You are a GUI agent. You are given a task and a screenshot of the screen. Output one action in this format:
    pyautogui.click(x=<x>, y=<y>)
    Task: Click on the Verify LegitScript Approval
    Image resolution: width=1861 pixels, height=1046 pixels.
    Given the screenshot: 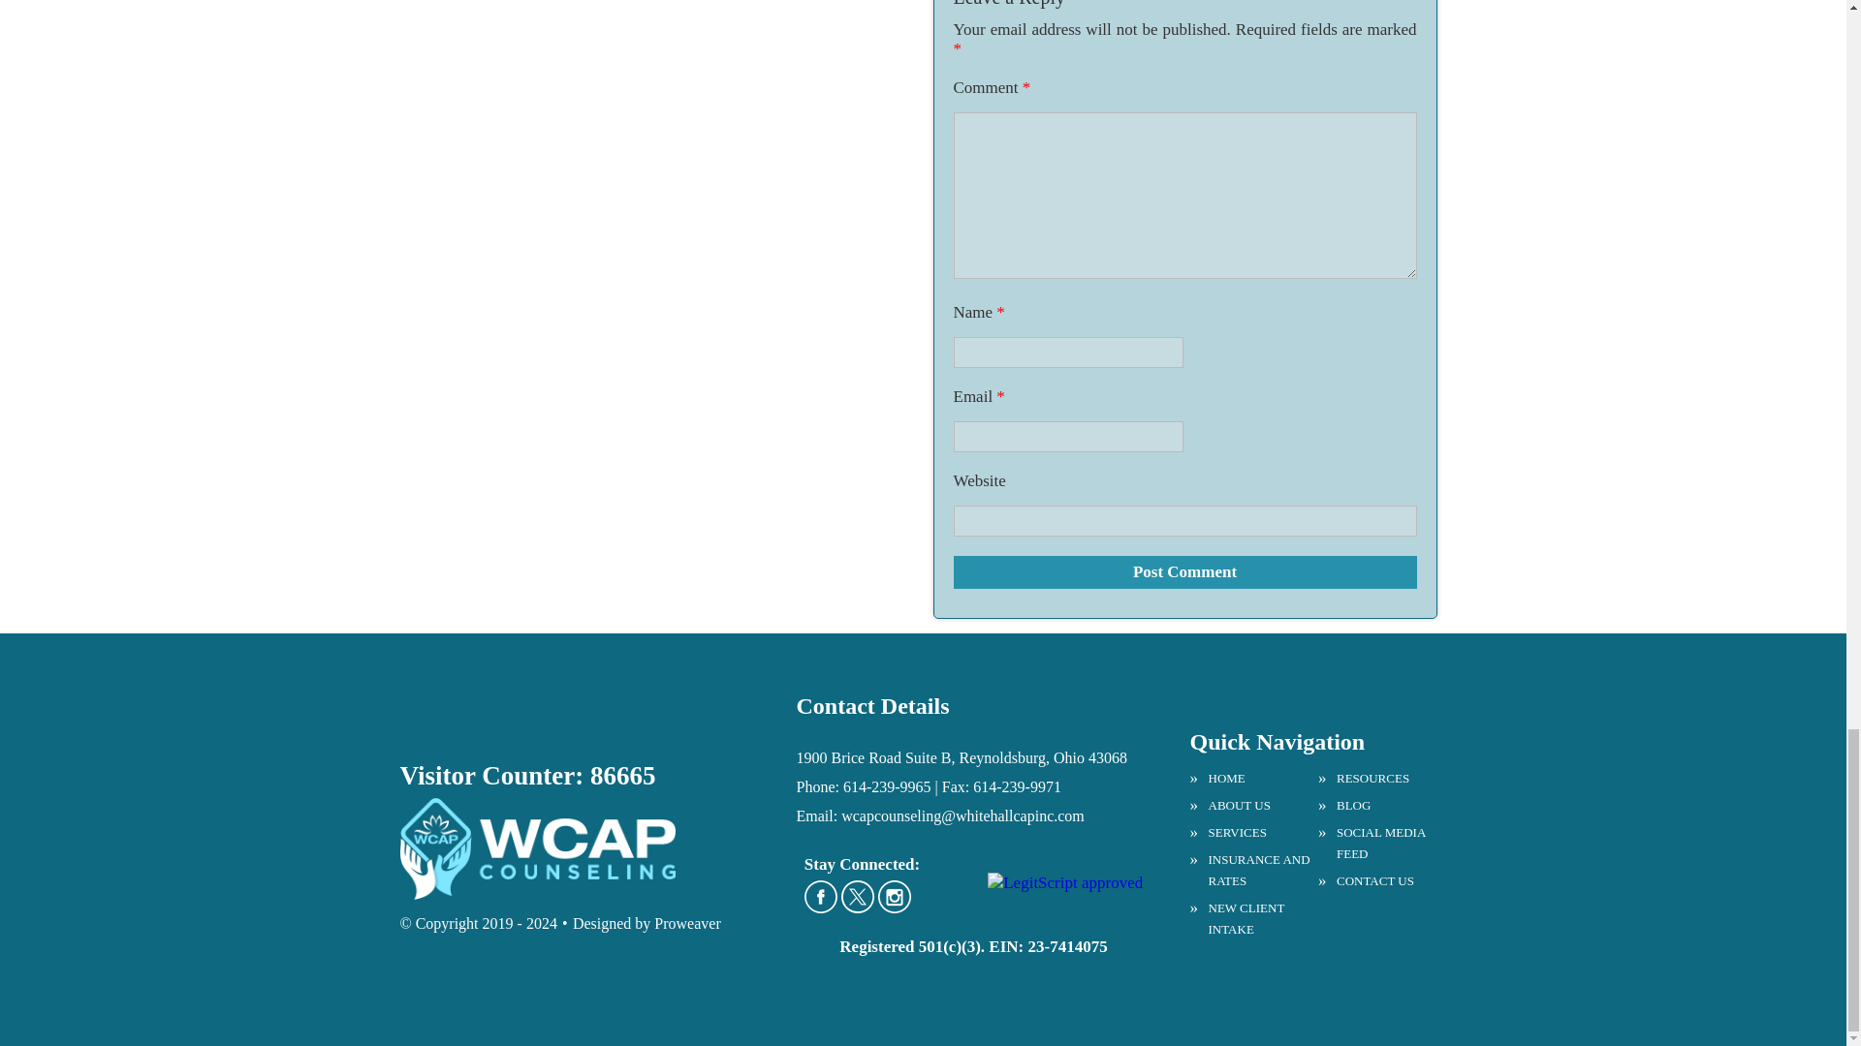 What is the action you would take?
    pyautogui.click(x=1064, y=882)
    